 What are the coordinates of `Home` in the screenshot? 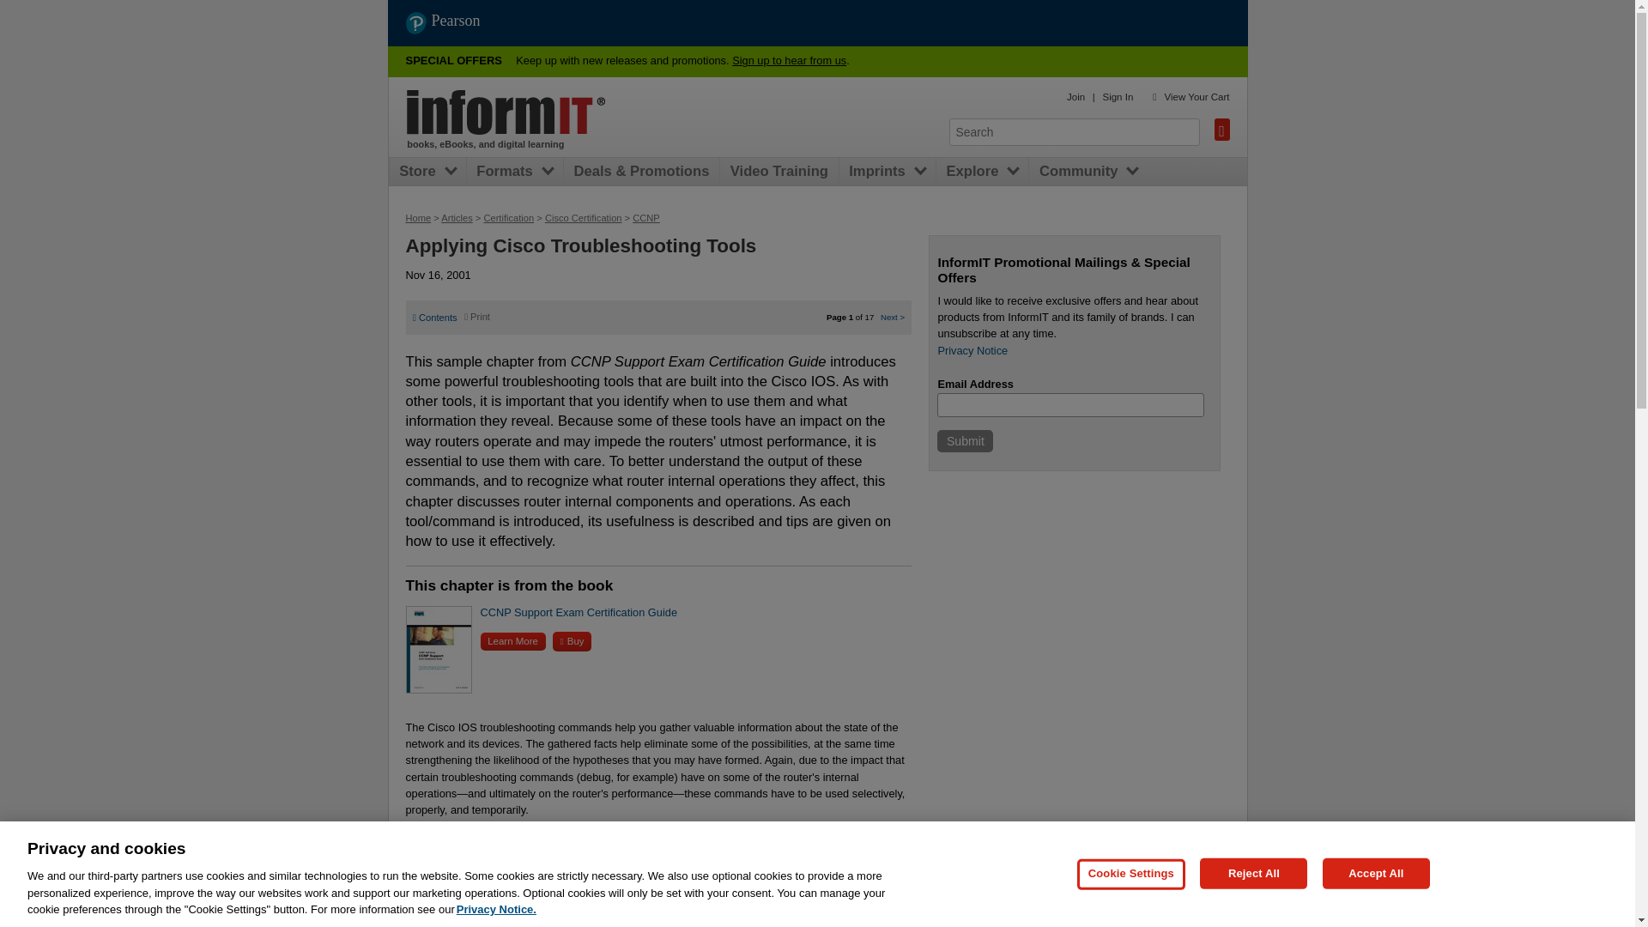 It's located at (417, 218).